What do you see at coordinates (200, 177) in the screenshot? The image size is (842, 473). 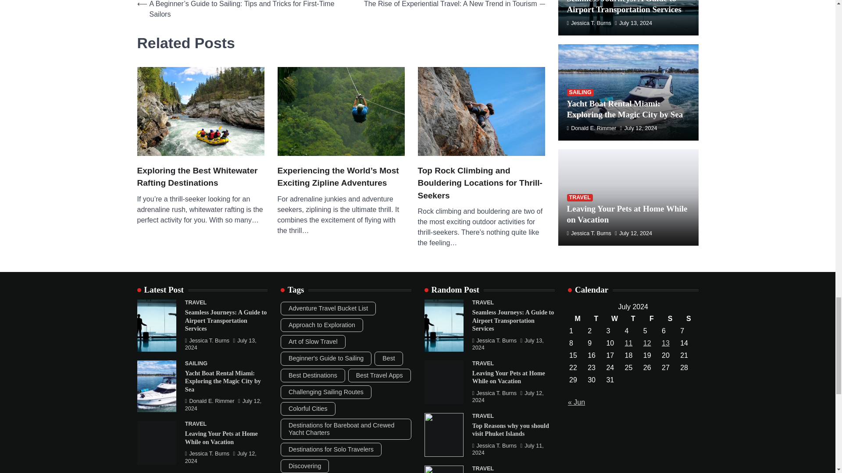 I see `Exploring the Best Whitewater Rafting Destinations` at bounding box center [200, 177].